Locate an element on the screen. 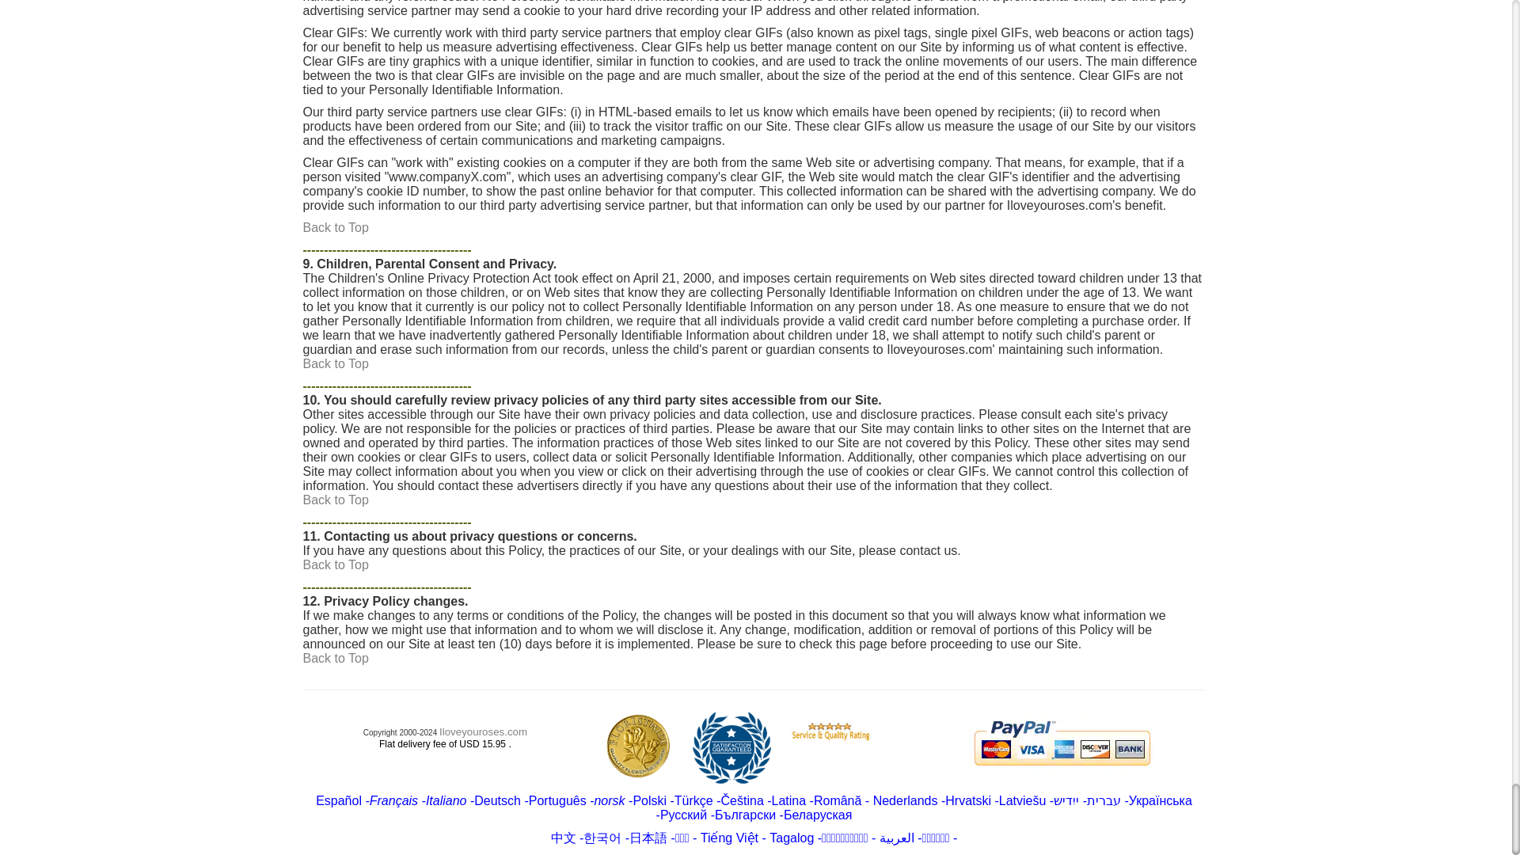 This screenshot has height=855, width=1520. German is located at coordinates (497, 800).